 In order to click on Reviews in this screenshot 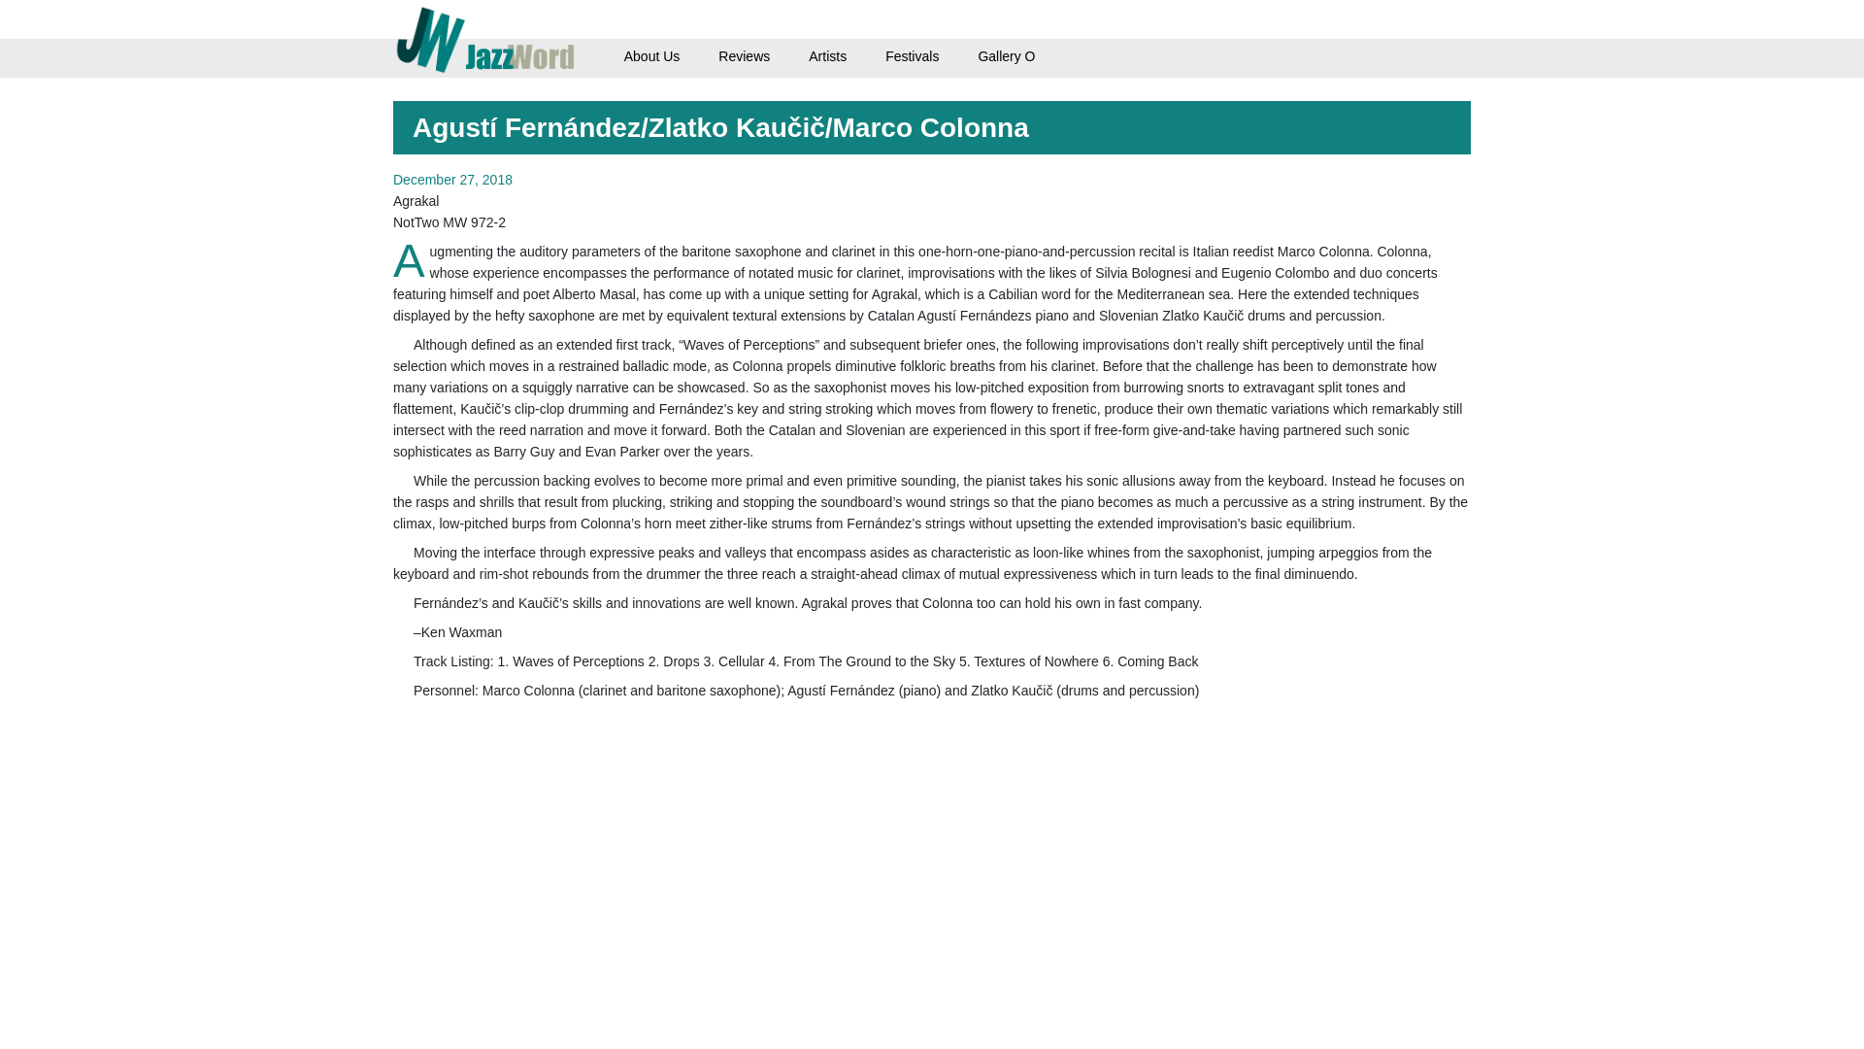, I will do `click(744, 55)`.